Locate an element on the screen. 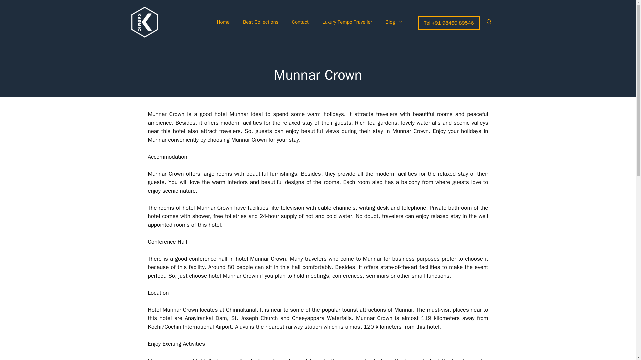  Blog is located at coordinates (394, 22).